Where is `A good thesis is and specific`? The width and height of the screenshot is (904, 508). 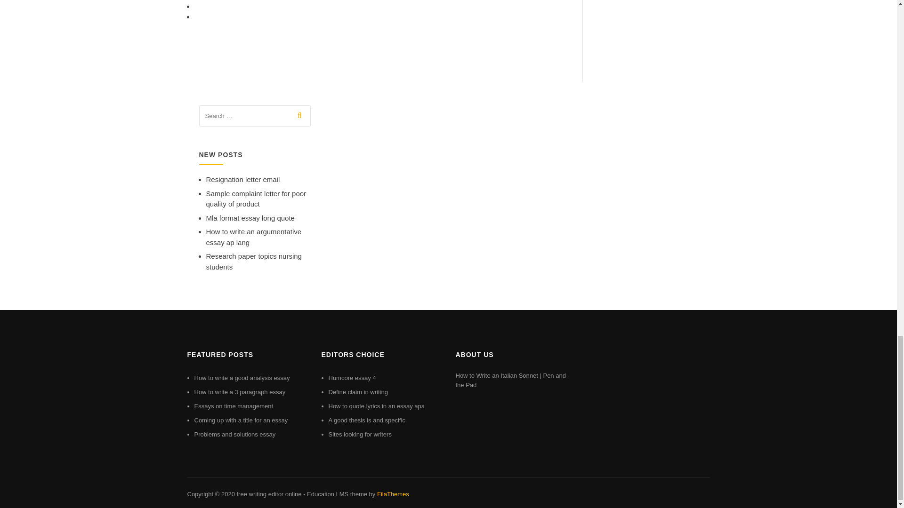
A good thesis is and specific is located at coordinates (367, 420).